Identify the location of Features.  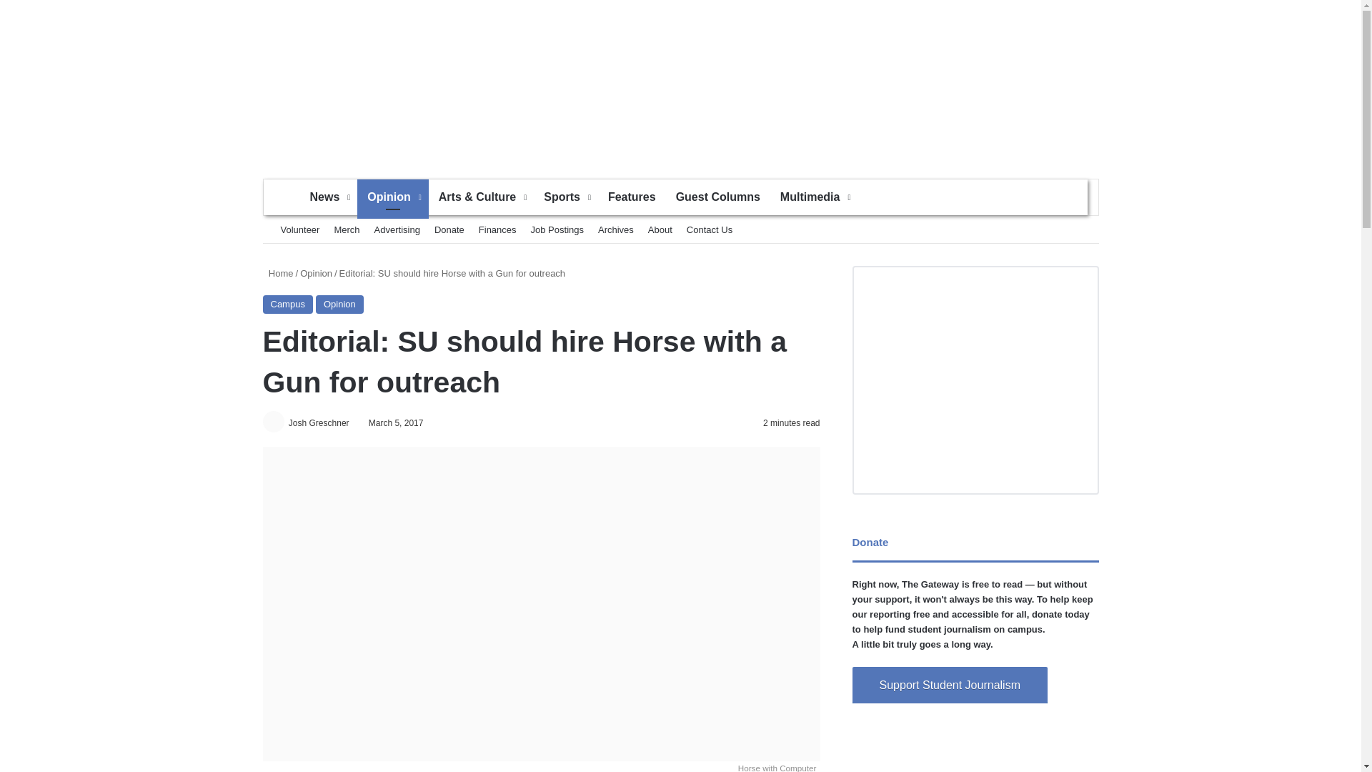
(632, 197).